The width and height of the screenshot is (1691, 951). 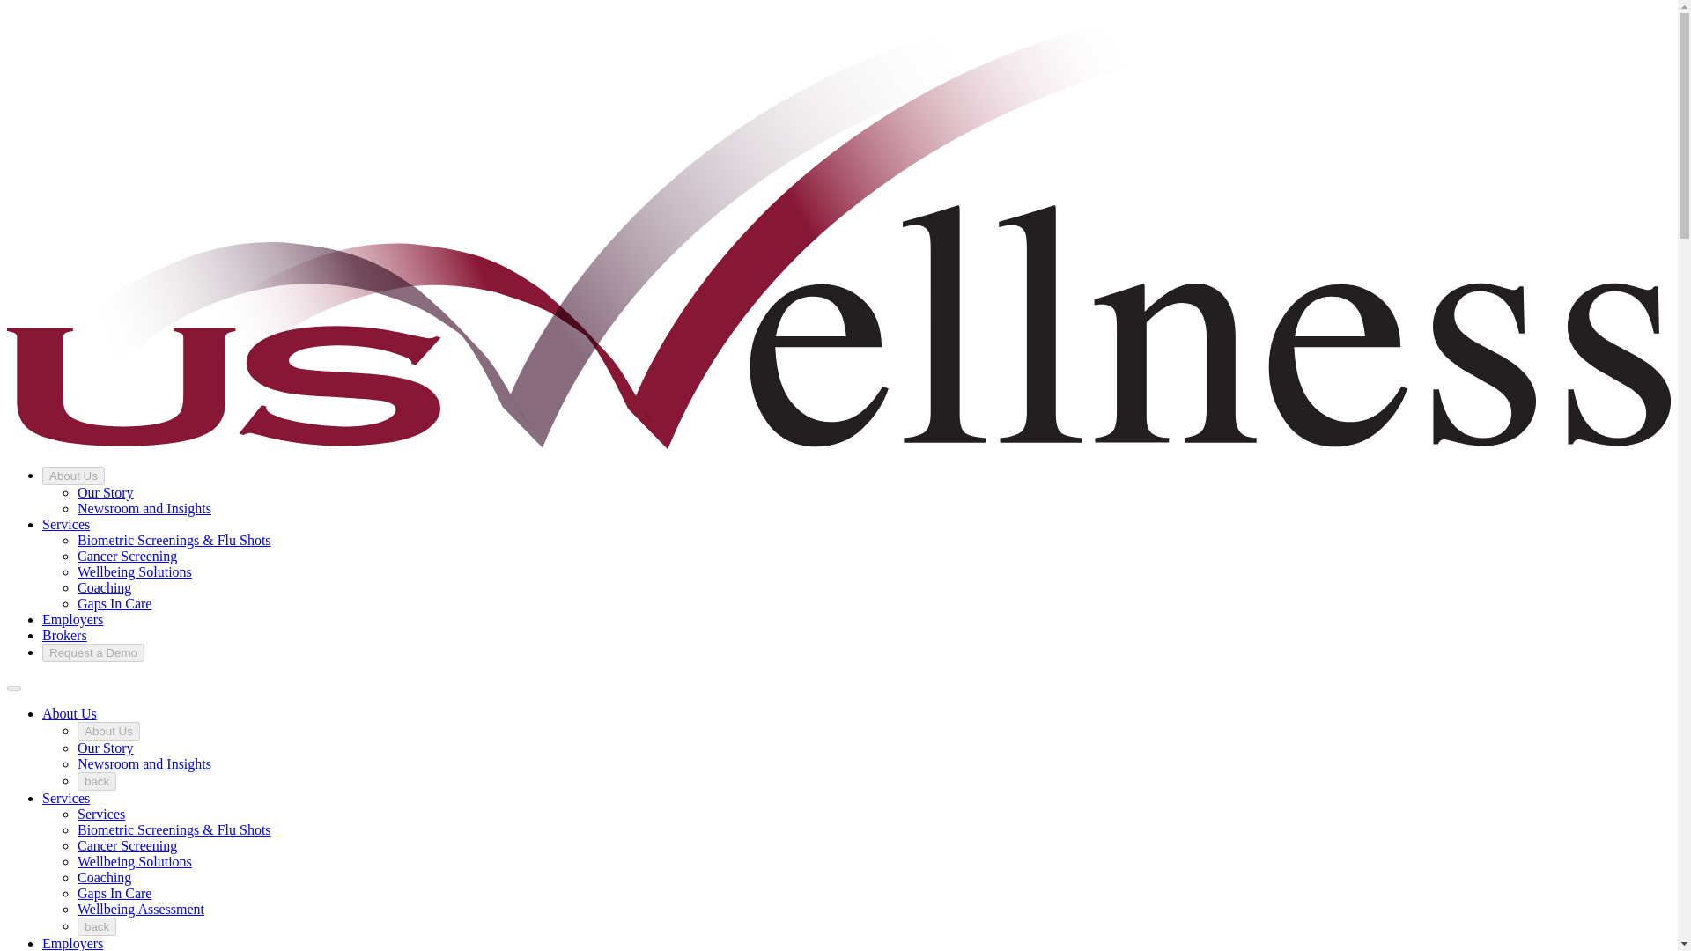 I want to click on Request a Demo, so click(x=93, y=652).